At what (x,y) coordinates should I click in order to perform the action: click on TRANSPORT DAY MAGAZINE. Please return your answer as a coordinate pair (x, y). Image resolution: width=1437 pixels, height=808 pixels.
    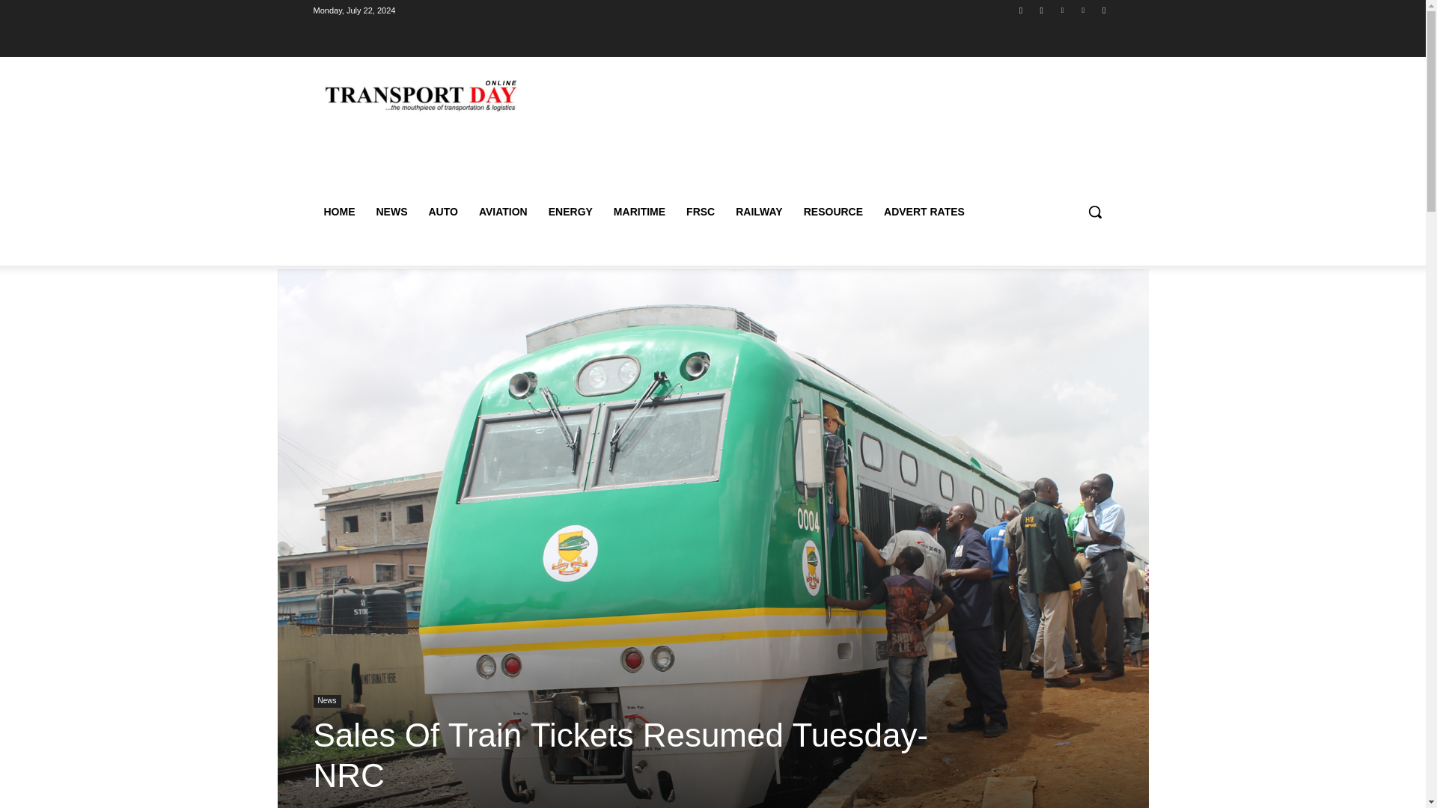
    Looking at the image, I should click on (420, 96).